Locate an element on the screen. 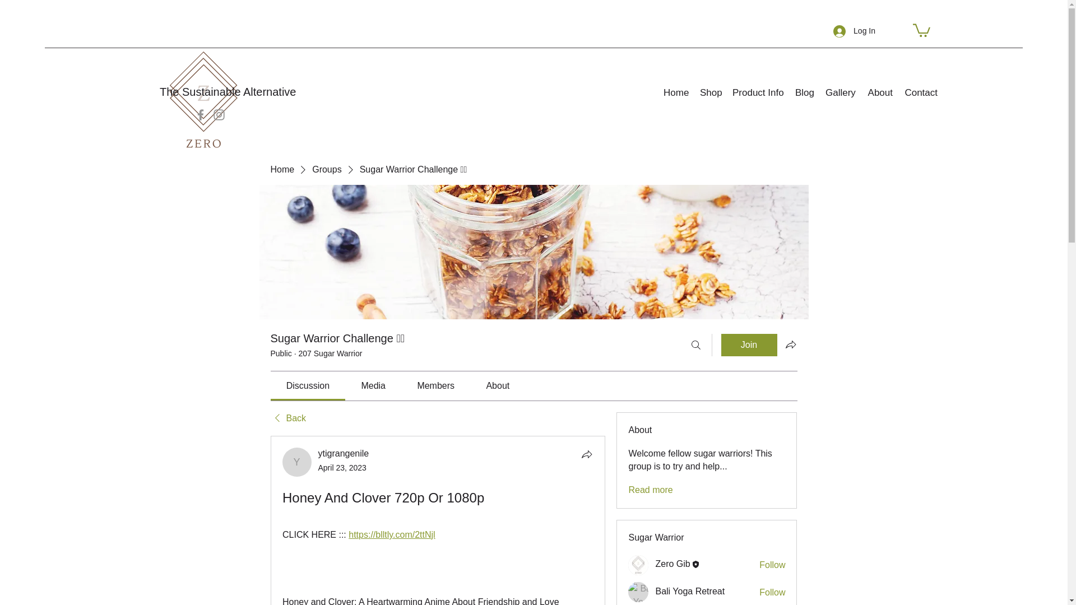 The width and height of the screenshot is (1076, 605). Groups is located at coordinates (326, 169).